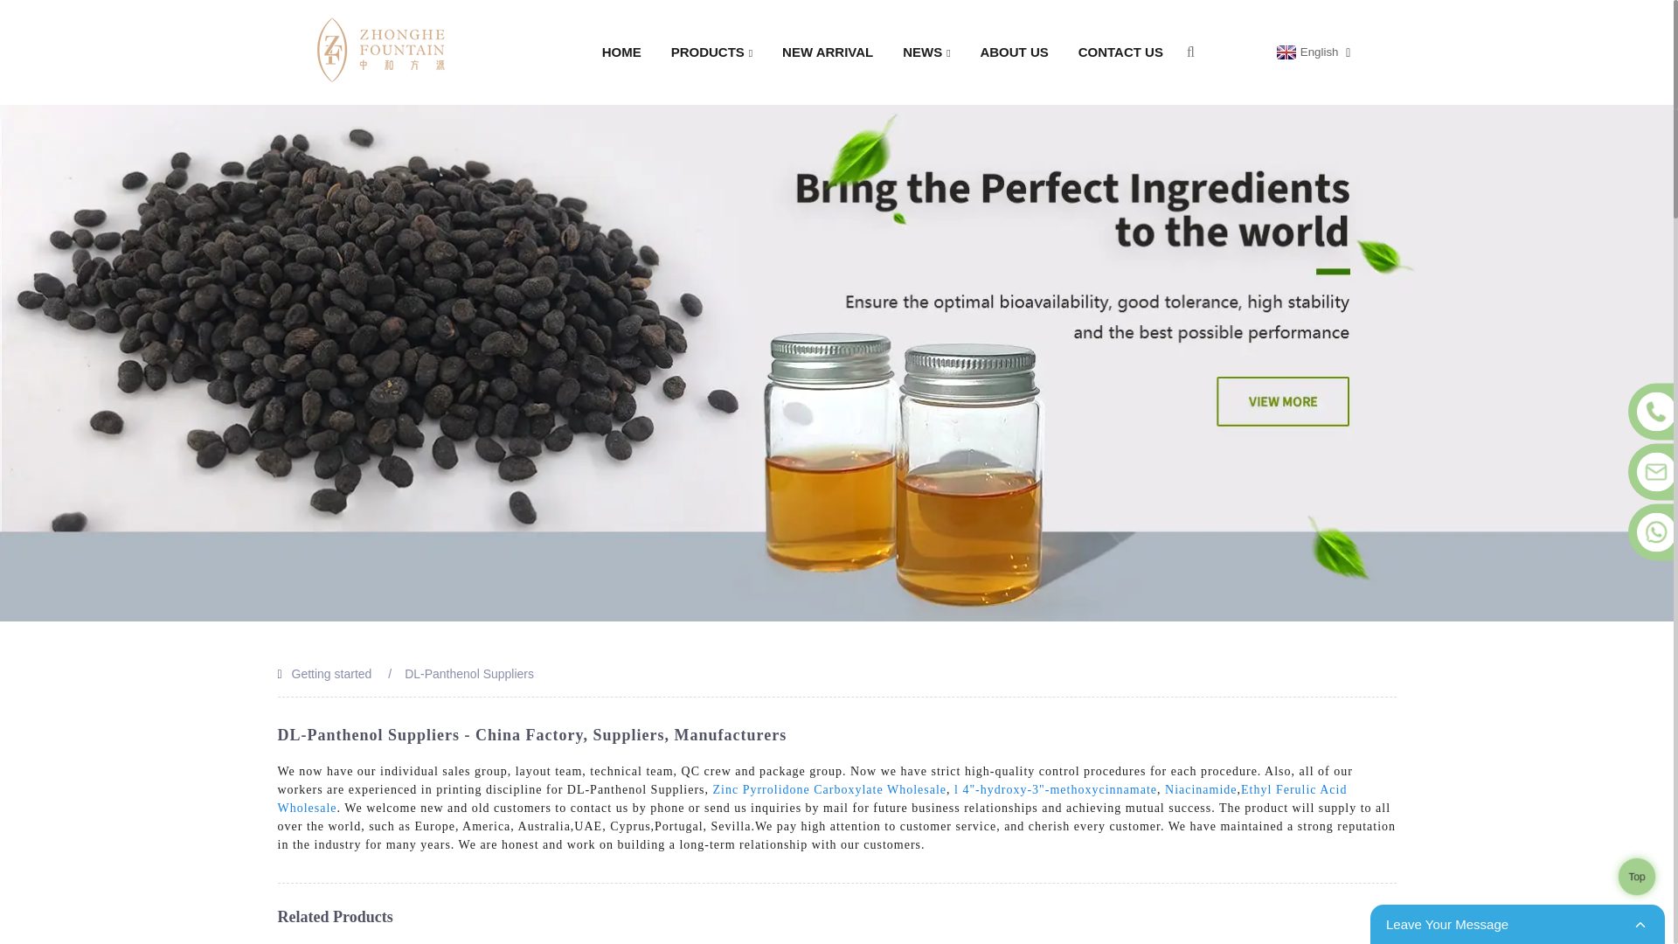 Image resolution: width=1678 pixels, height=944 pixels. What do you see at coordinates (1056, 790) in the screenshot?
I see `l 4` at bounding box center [1056, 790].